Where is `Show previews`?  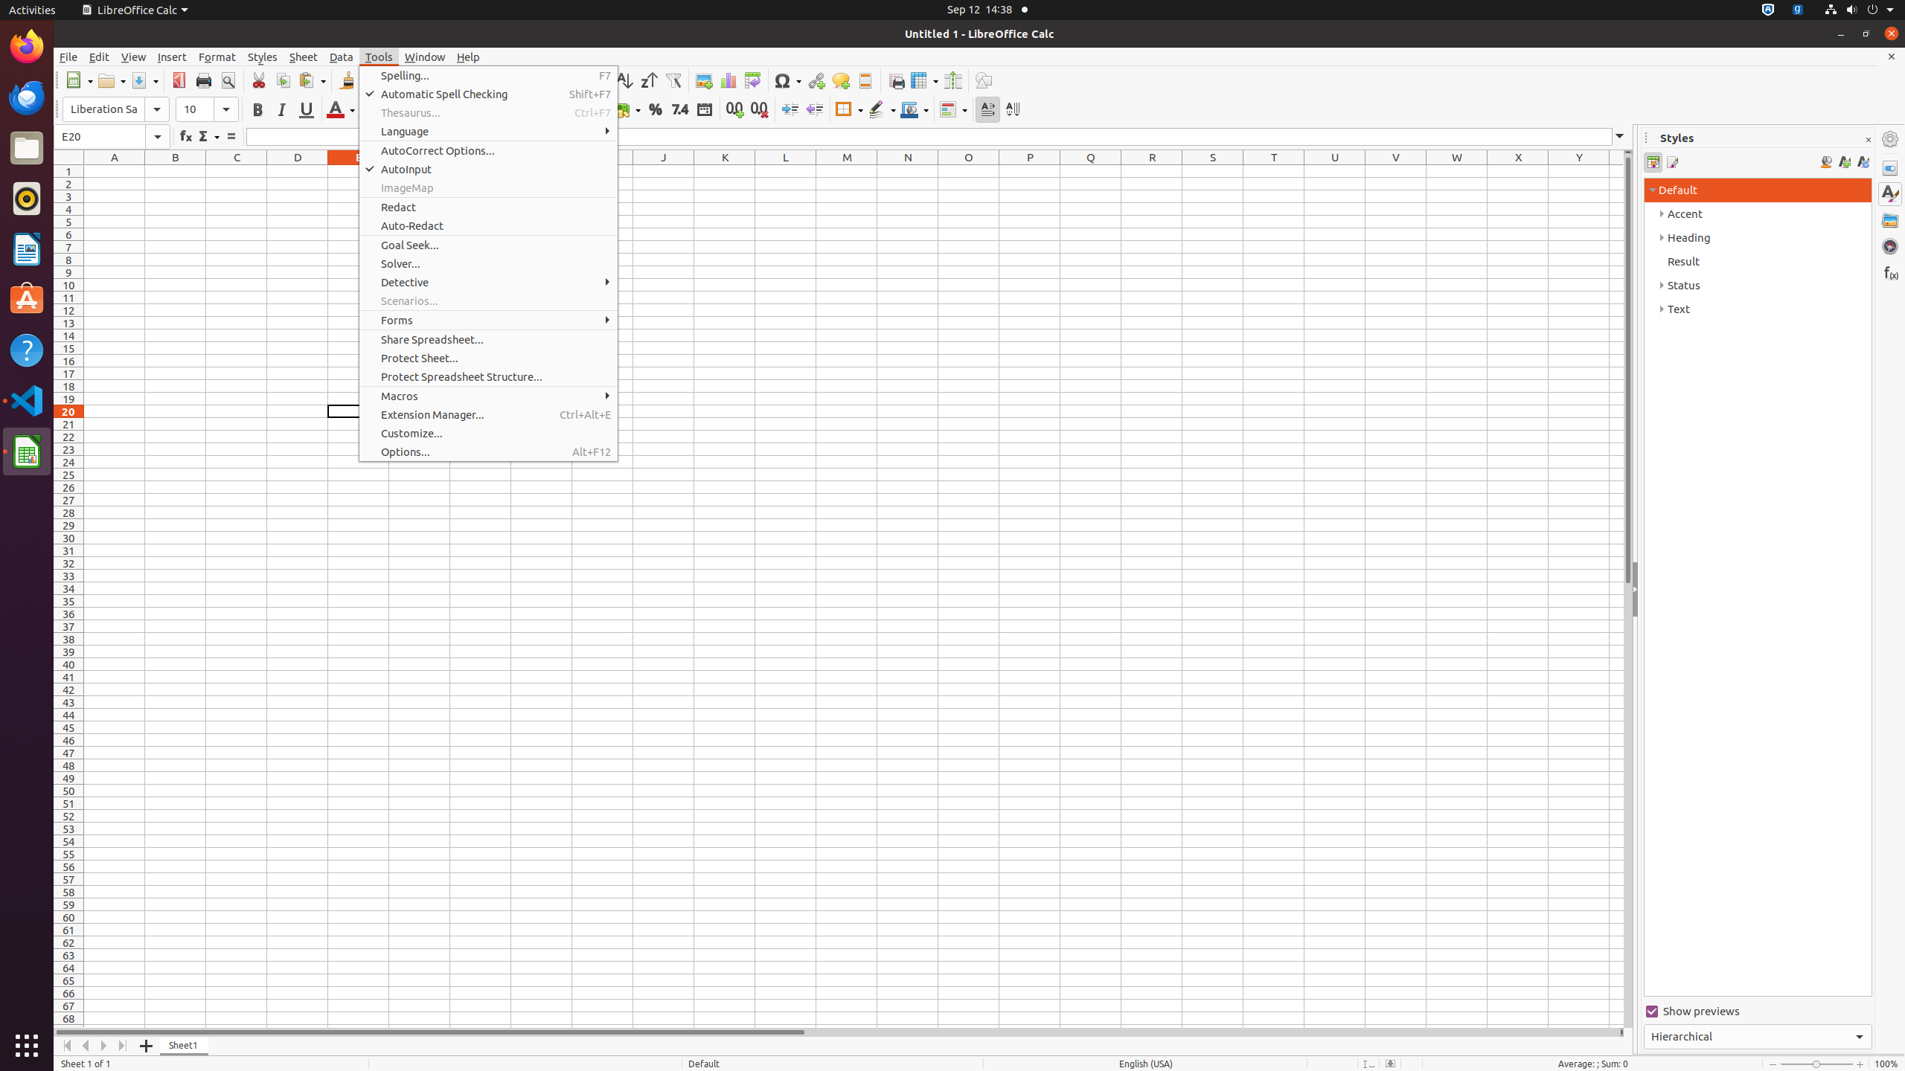
Show previews is located at coordinates (1758, 1011).